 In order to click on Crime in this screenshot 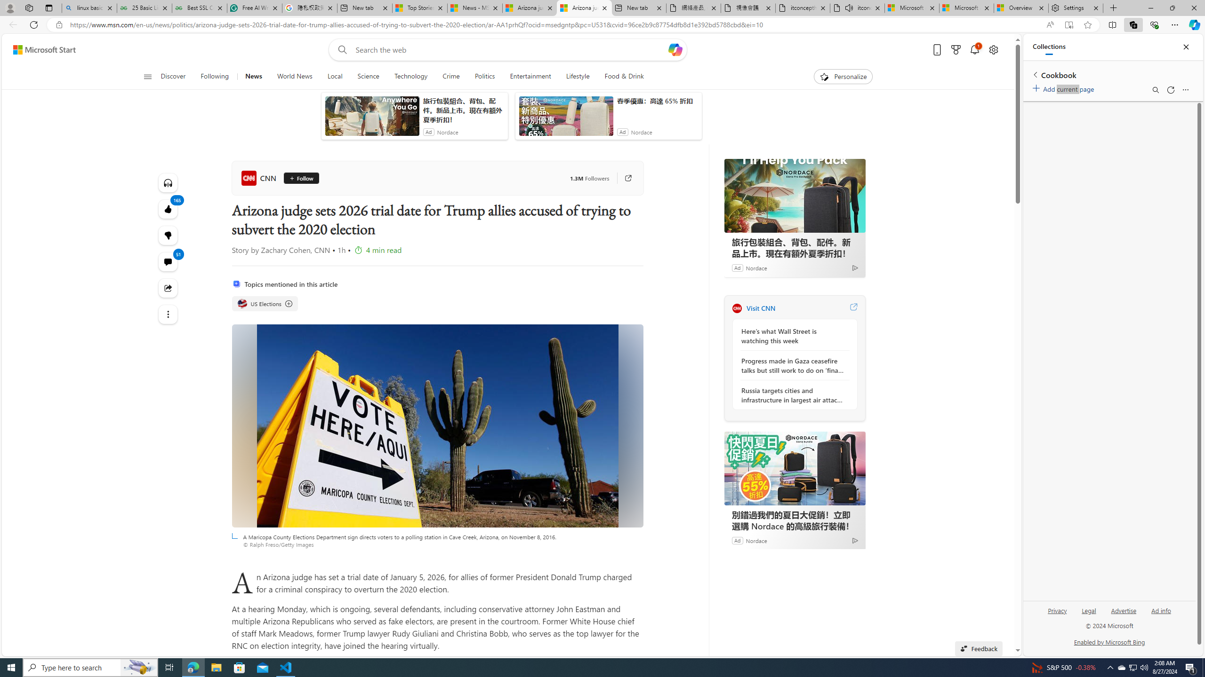, I will do `click(451, 77)`.